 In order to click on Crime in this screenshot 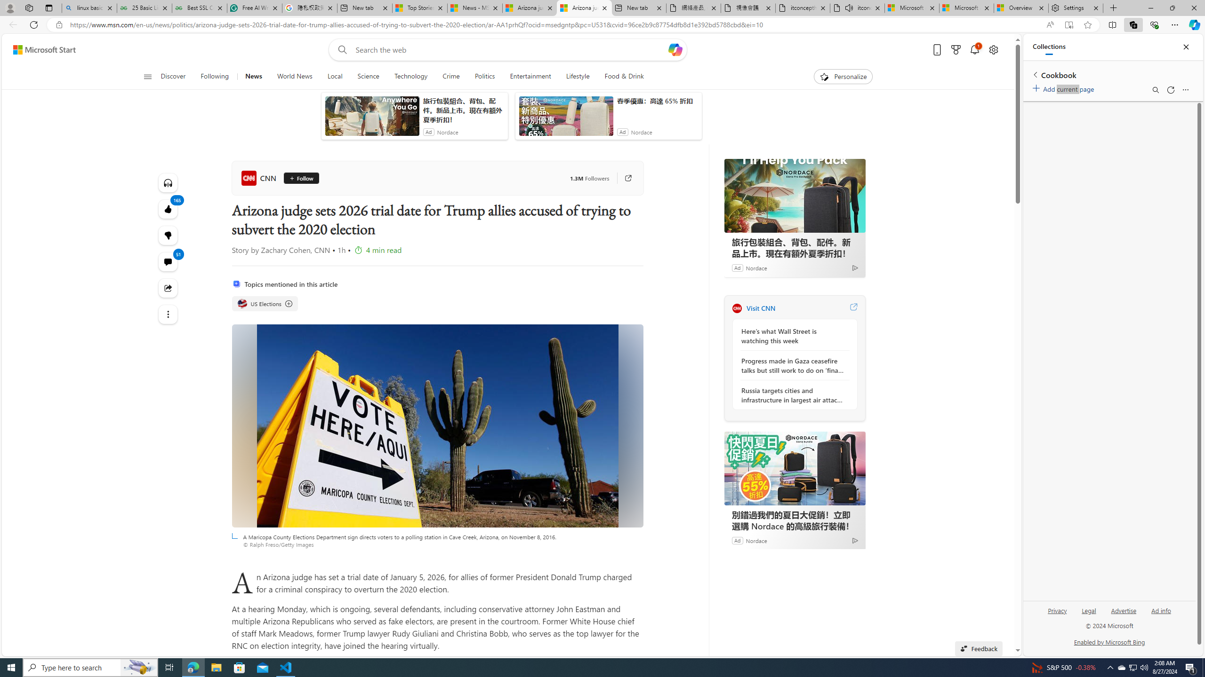, I will do `click(451, 77)`.